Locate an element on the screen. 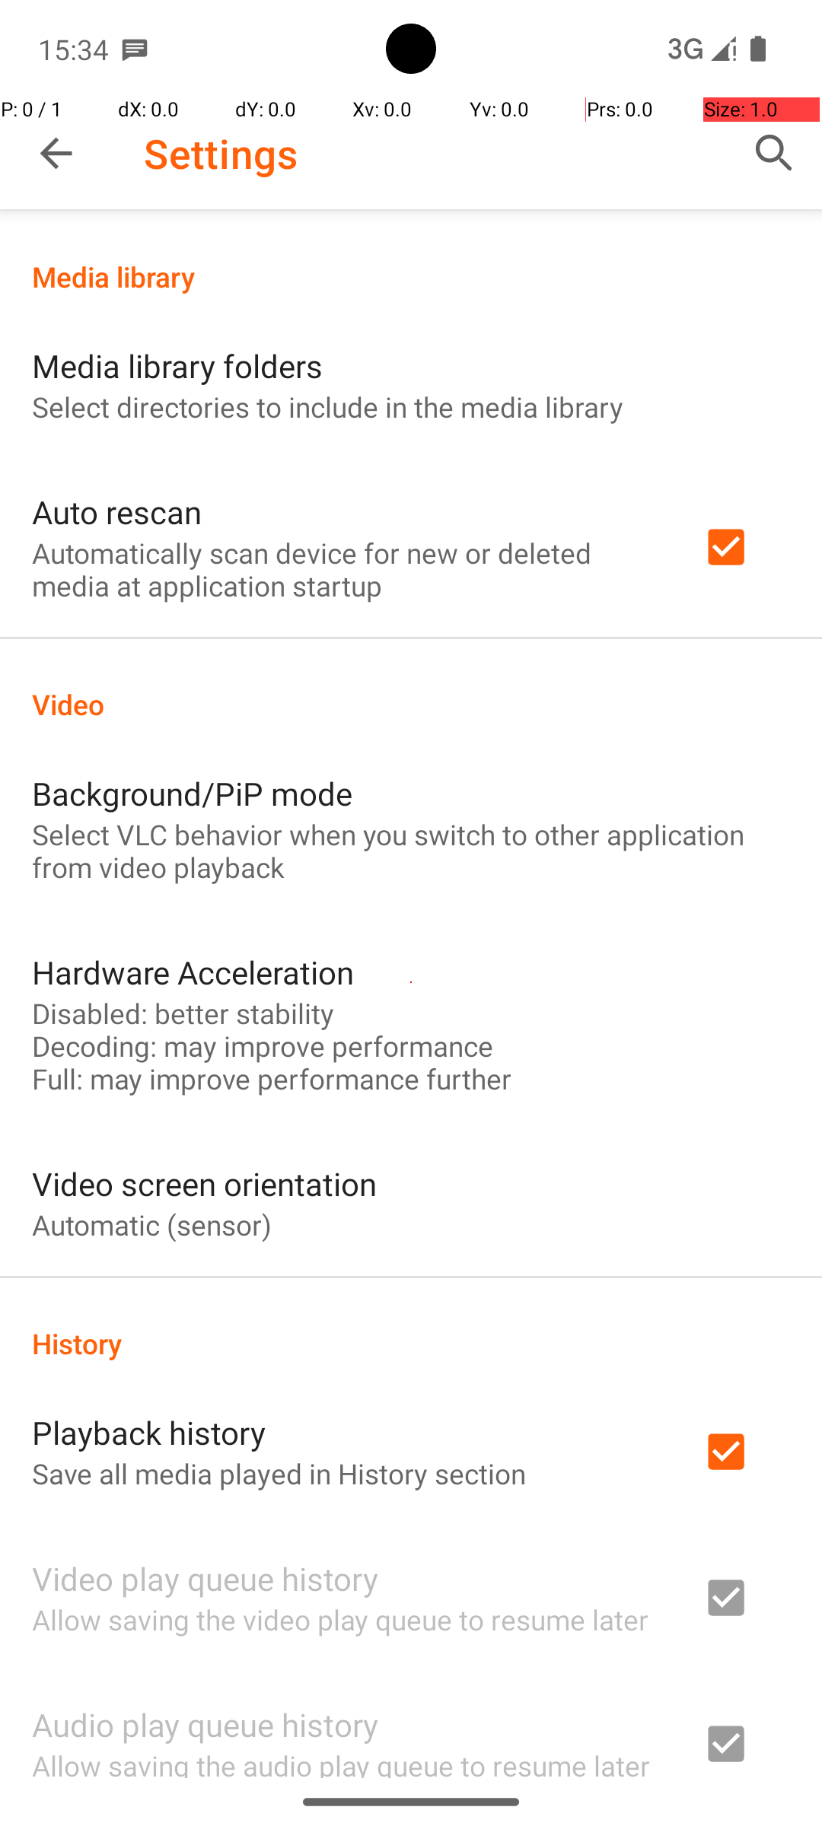  Automatically scan device for new or deleted media at application startup is located at coordinates (347, 569).